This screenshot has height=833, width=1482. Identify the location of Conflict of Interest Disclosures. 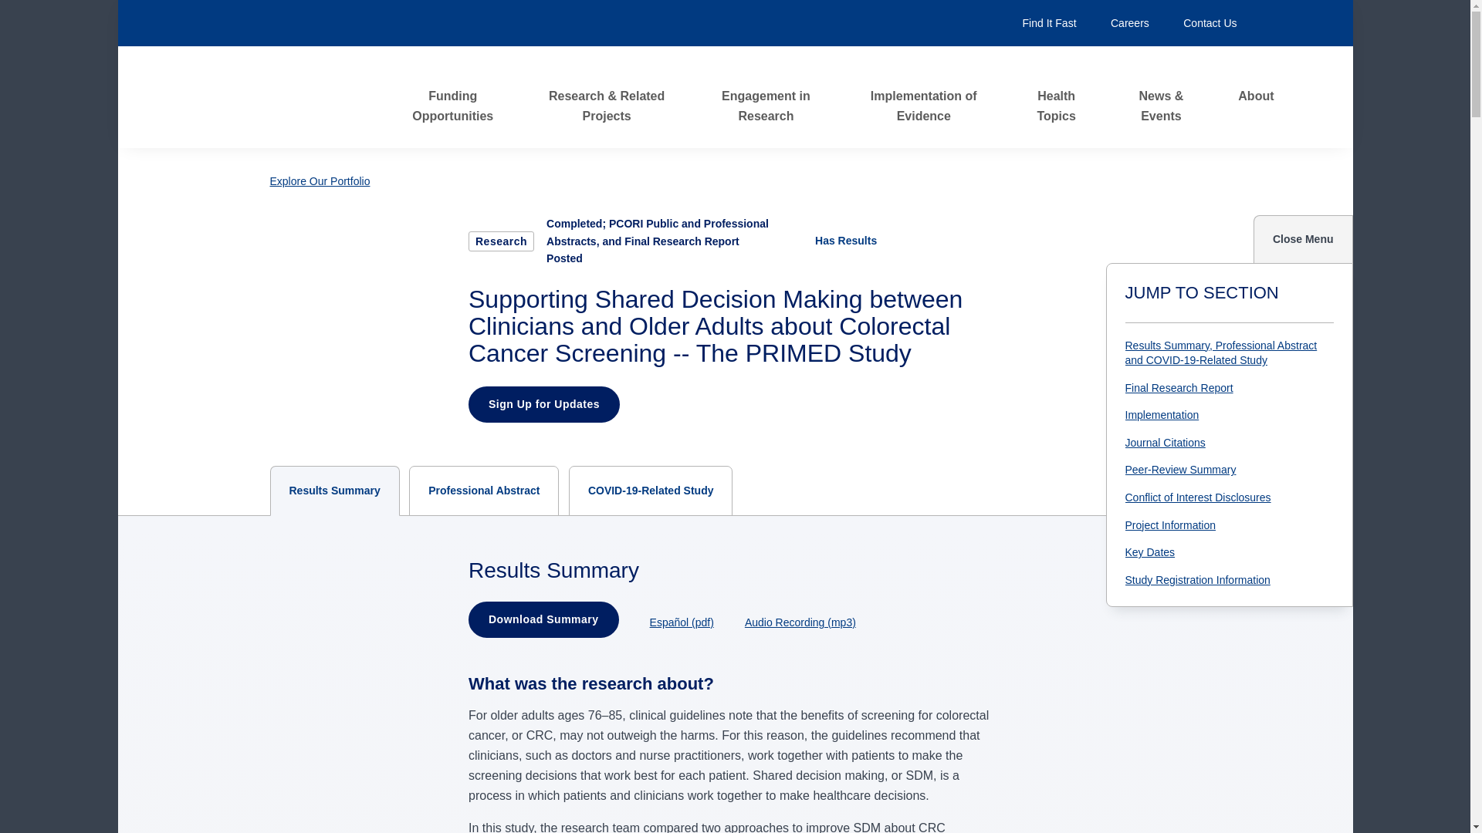
(1223, 498).